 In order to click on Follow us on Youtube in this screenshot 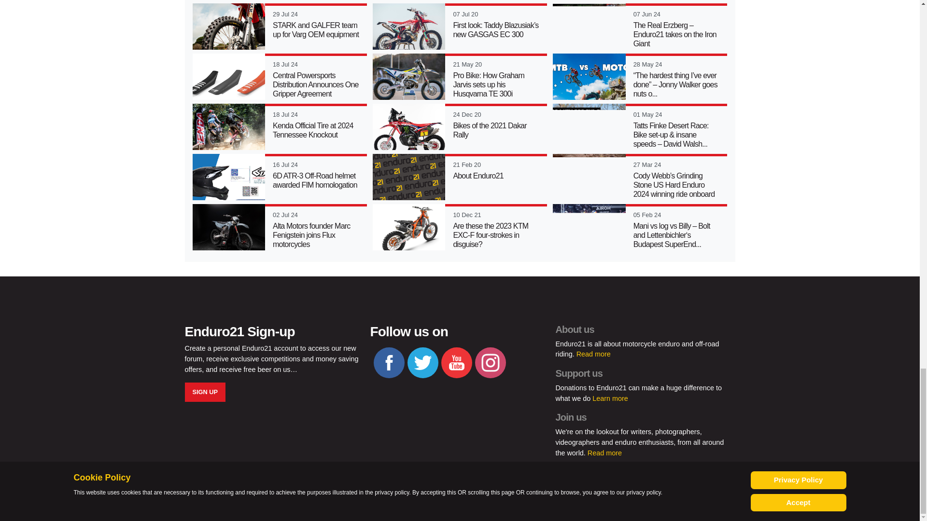, I will do `click(456, 363)`.